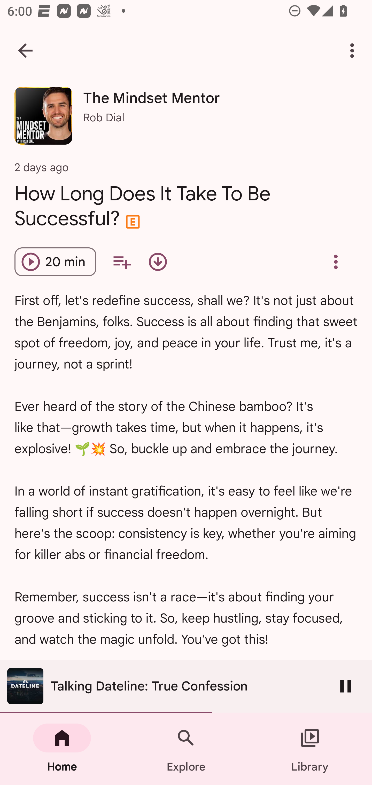 The image size is (372, 785). I want to click on More options, so click(354, 51).